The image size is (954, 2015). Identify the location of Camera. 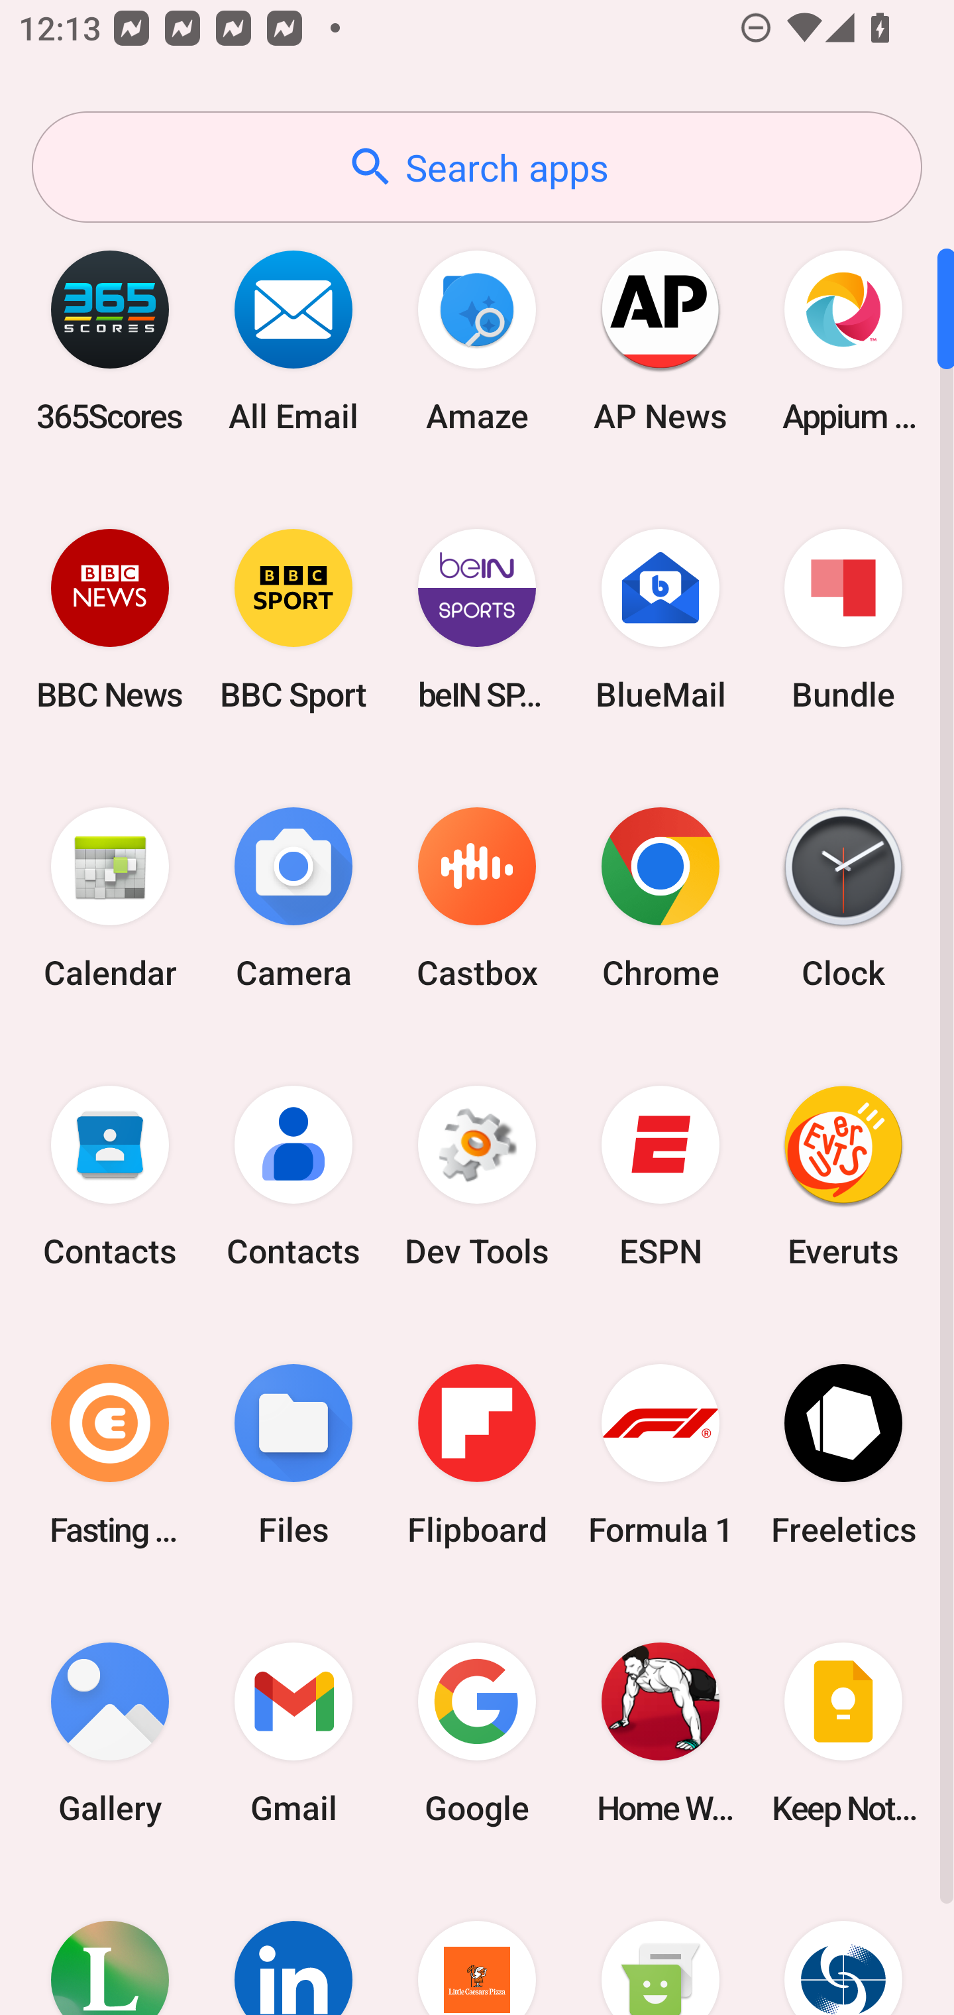
(293, 899).